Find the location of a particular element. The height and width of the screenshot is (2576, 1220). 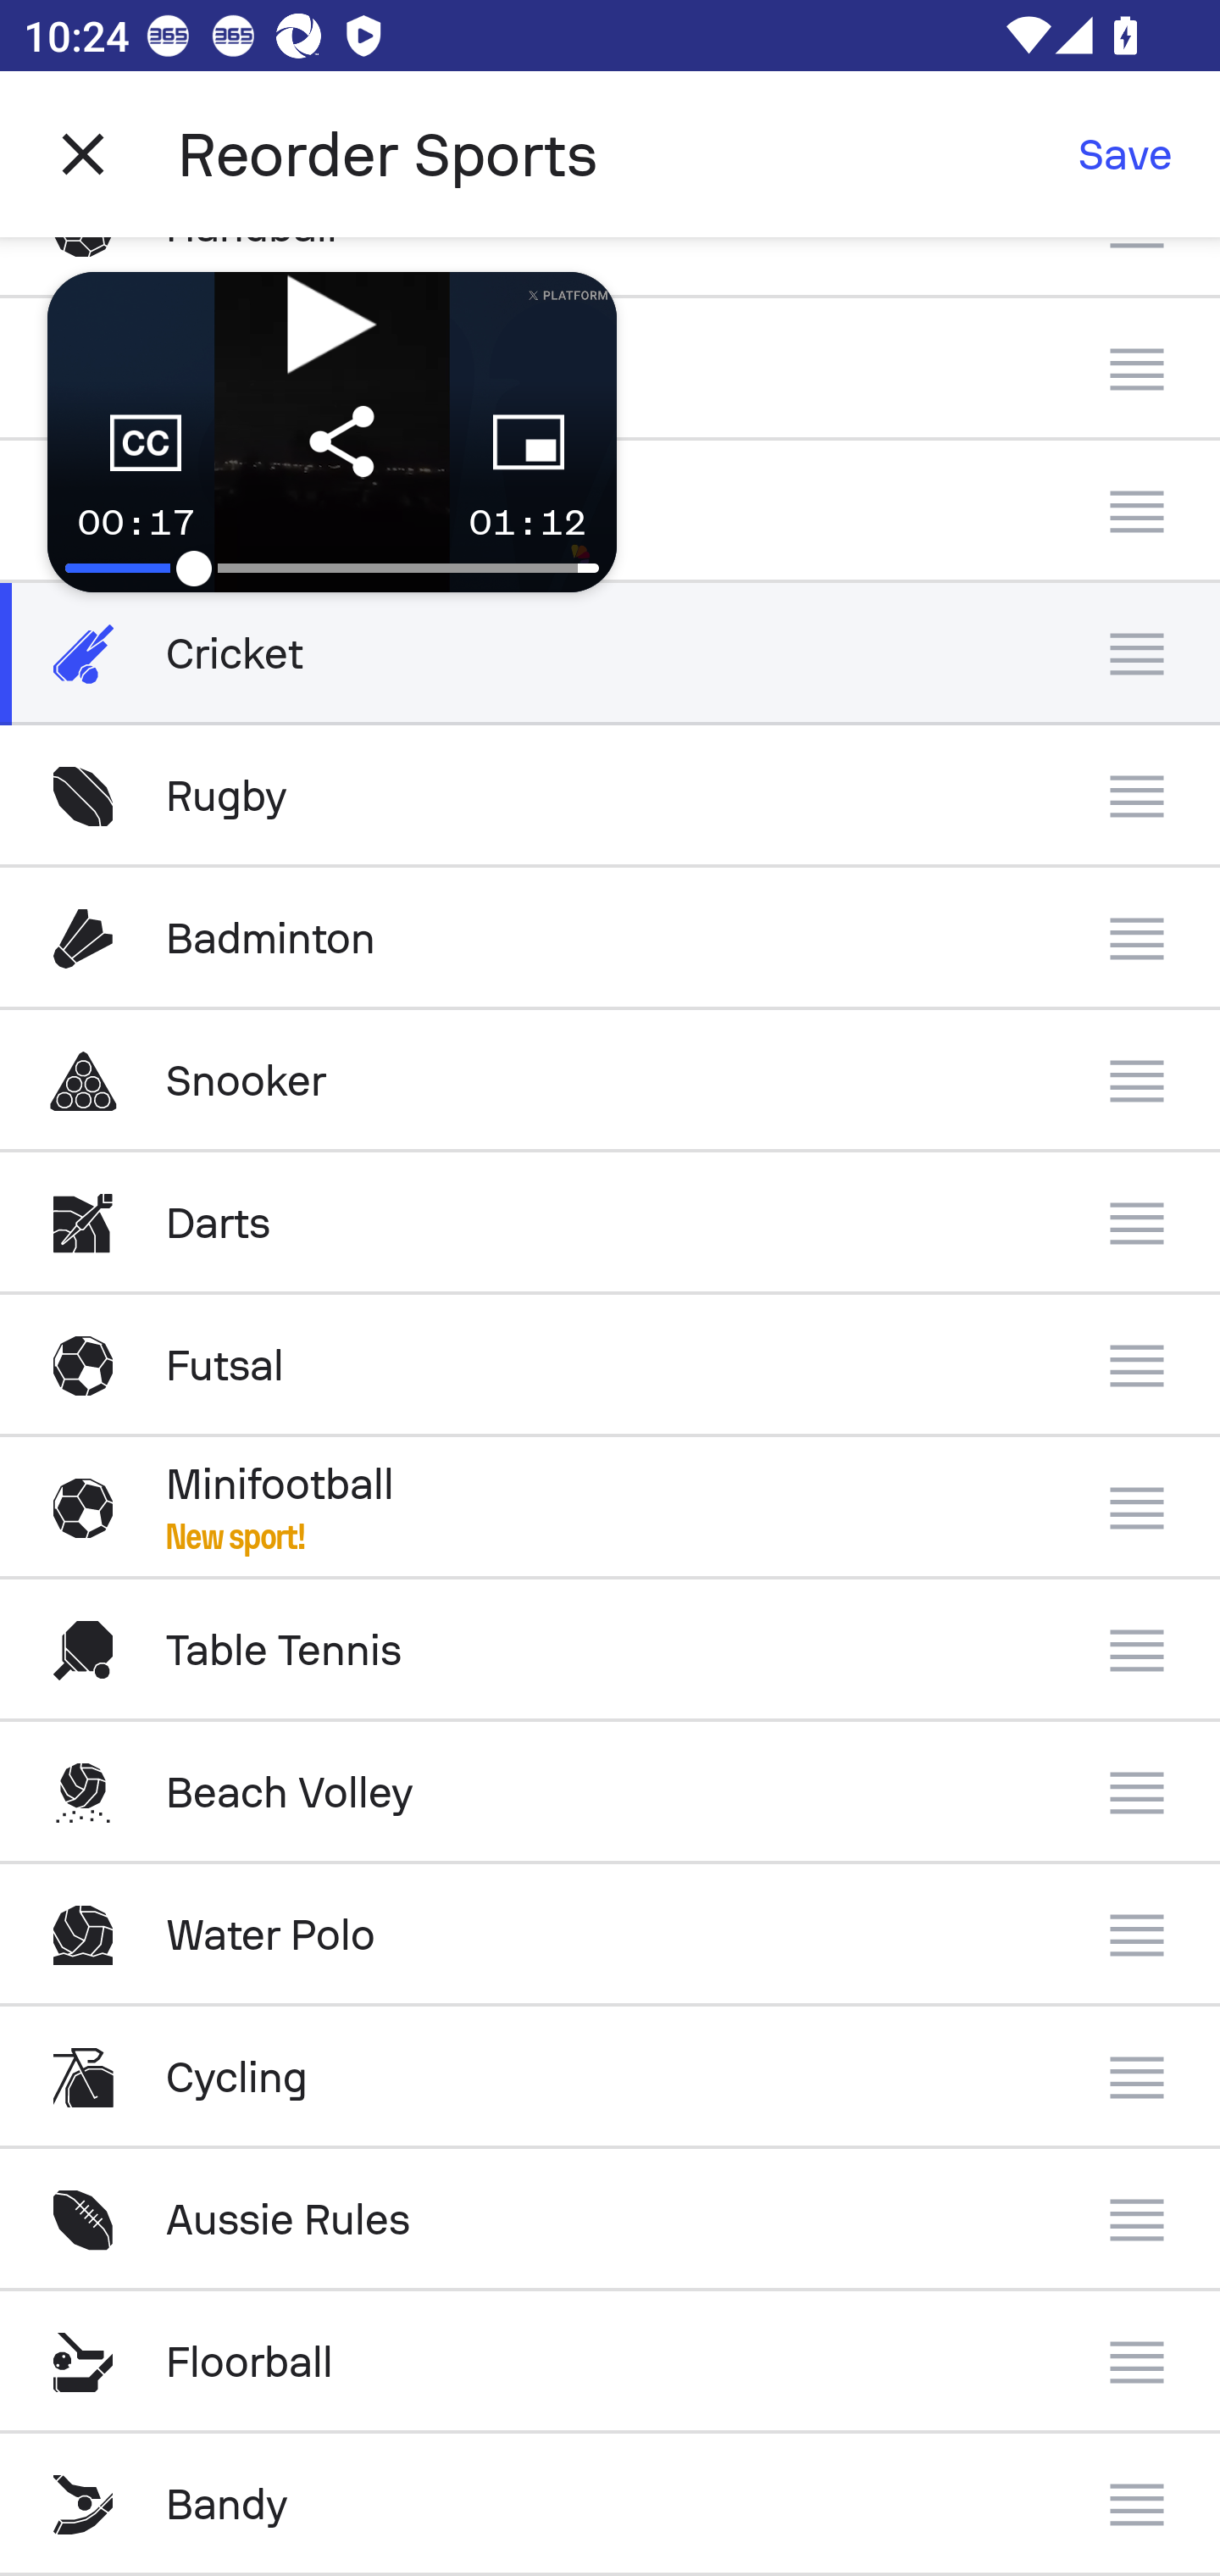

Darts is located at coordinates (610, 1224).